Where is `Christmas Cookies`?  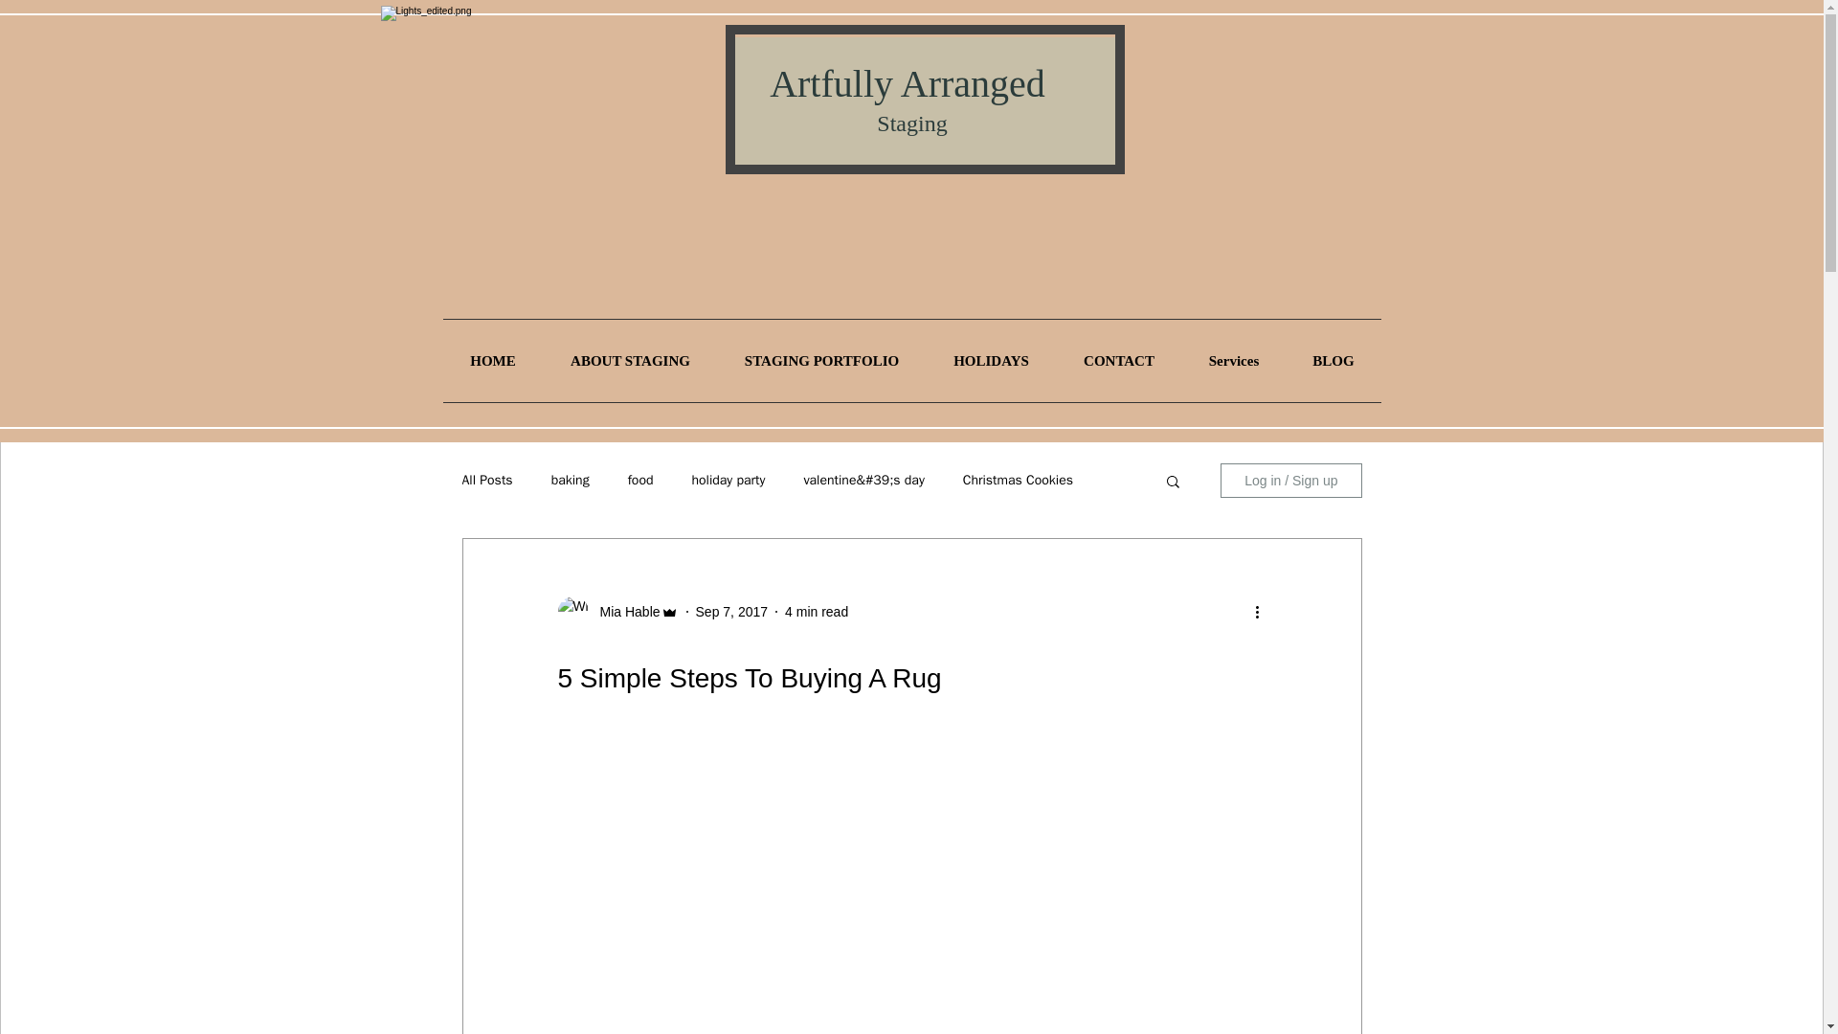
Christmas Cookies is located at coordinates (1019, 480).